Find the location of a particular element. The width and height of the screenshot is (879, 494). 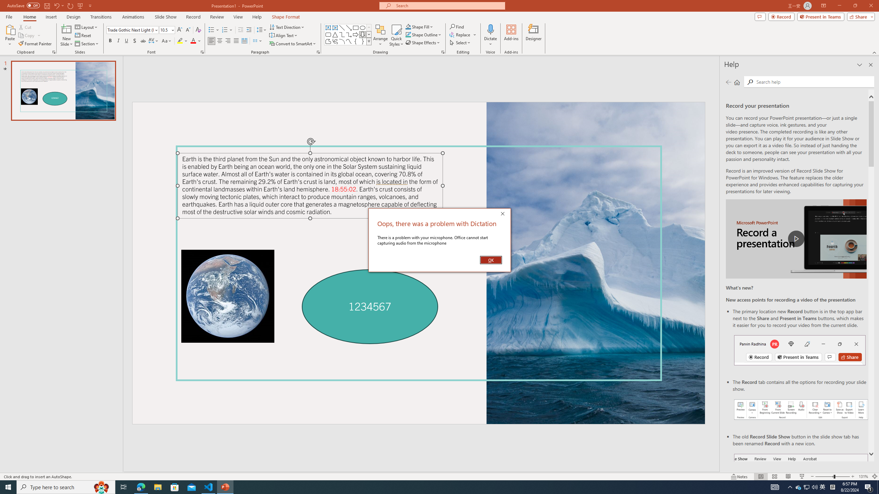

Shape Format is located at coordinates (286, 17).